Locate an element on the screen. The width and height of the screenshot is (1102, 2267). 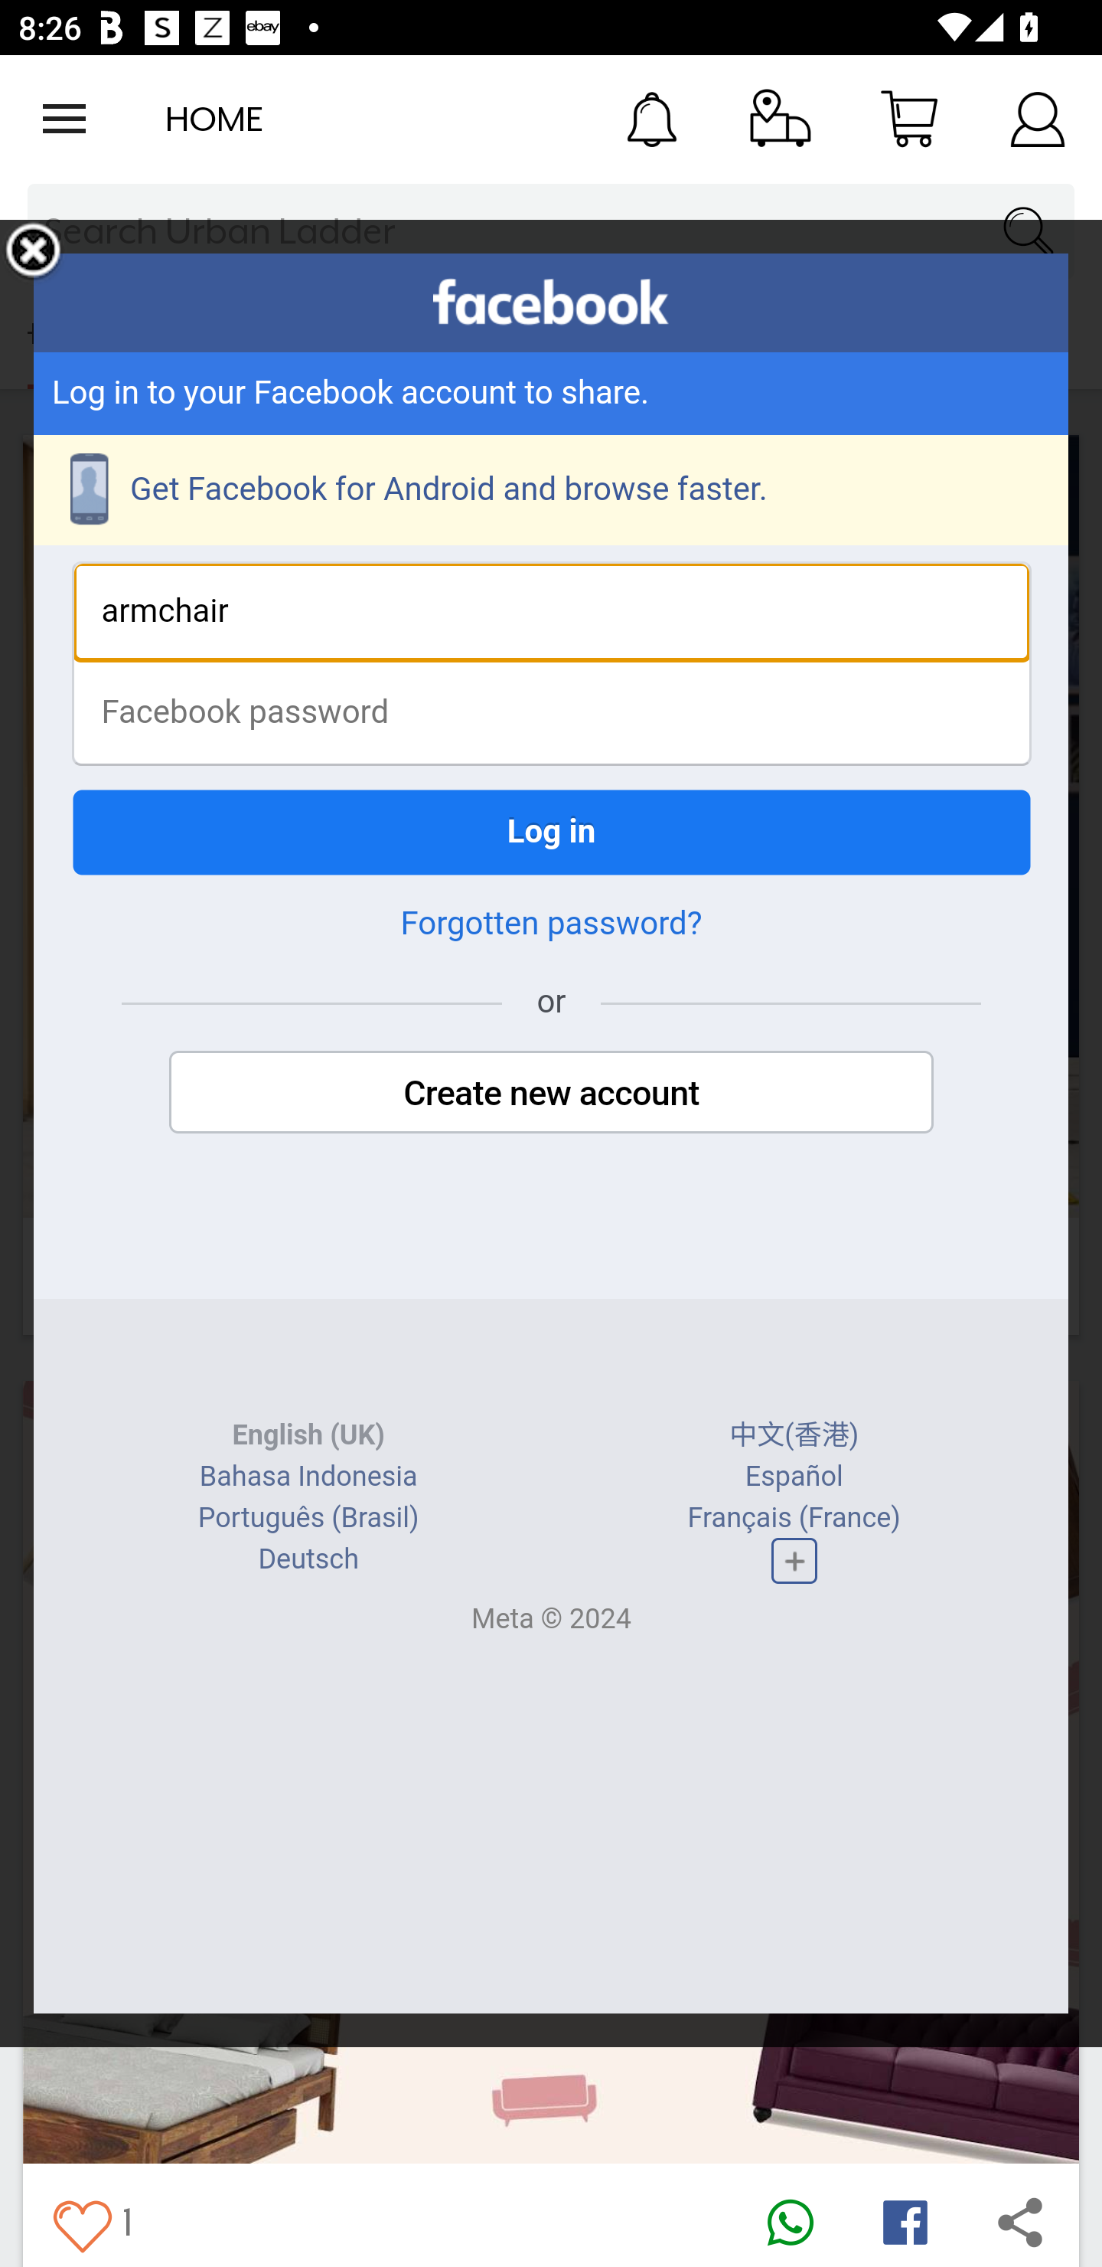
Bahasa Indonesia is located at coordinates (309, 1477).